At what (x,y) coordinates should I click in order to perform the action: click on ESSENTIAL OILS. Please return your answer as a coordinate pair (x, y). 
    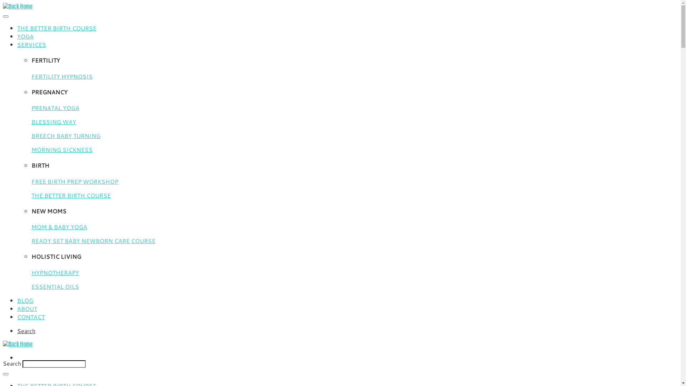
    Looking at the image, I should click on (55, 287).